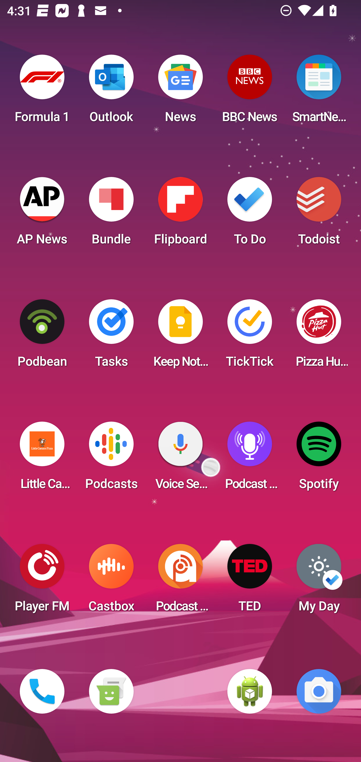 The image size is (361, 762). Describe the element at coordinates (319, 214) in the screenshot. I see `Todoist` at that location.